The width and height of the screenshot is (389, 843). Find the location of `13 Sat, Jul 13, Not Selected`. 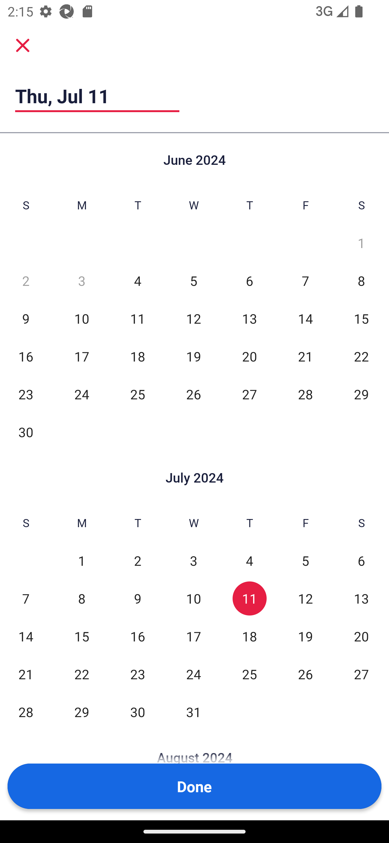

13 Sat, Jul 13, Not Selected is located at coordinates (361, 598).